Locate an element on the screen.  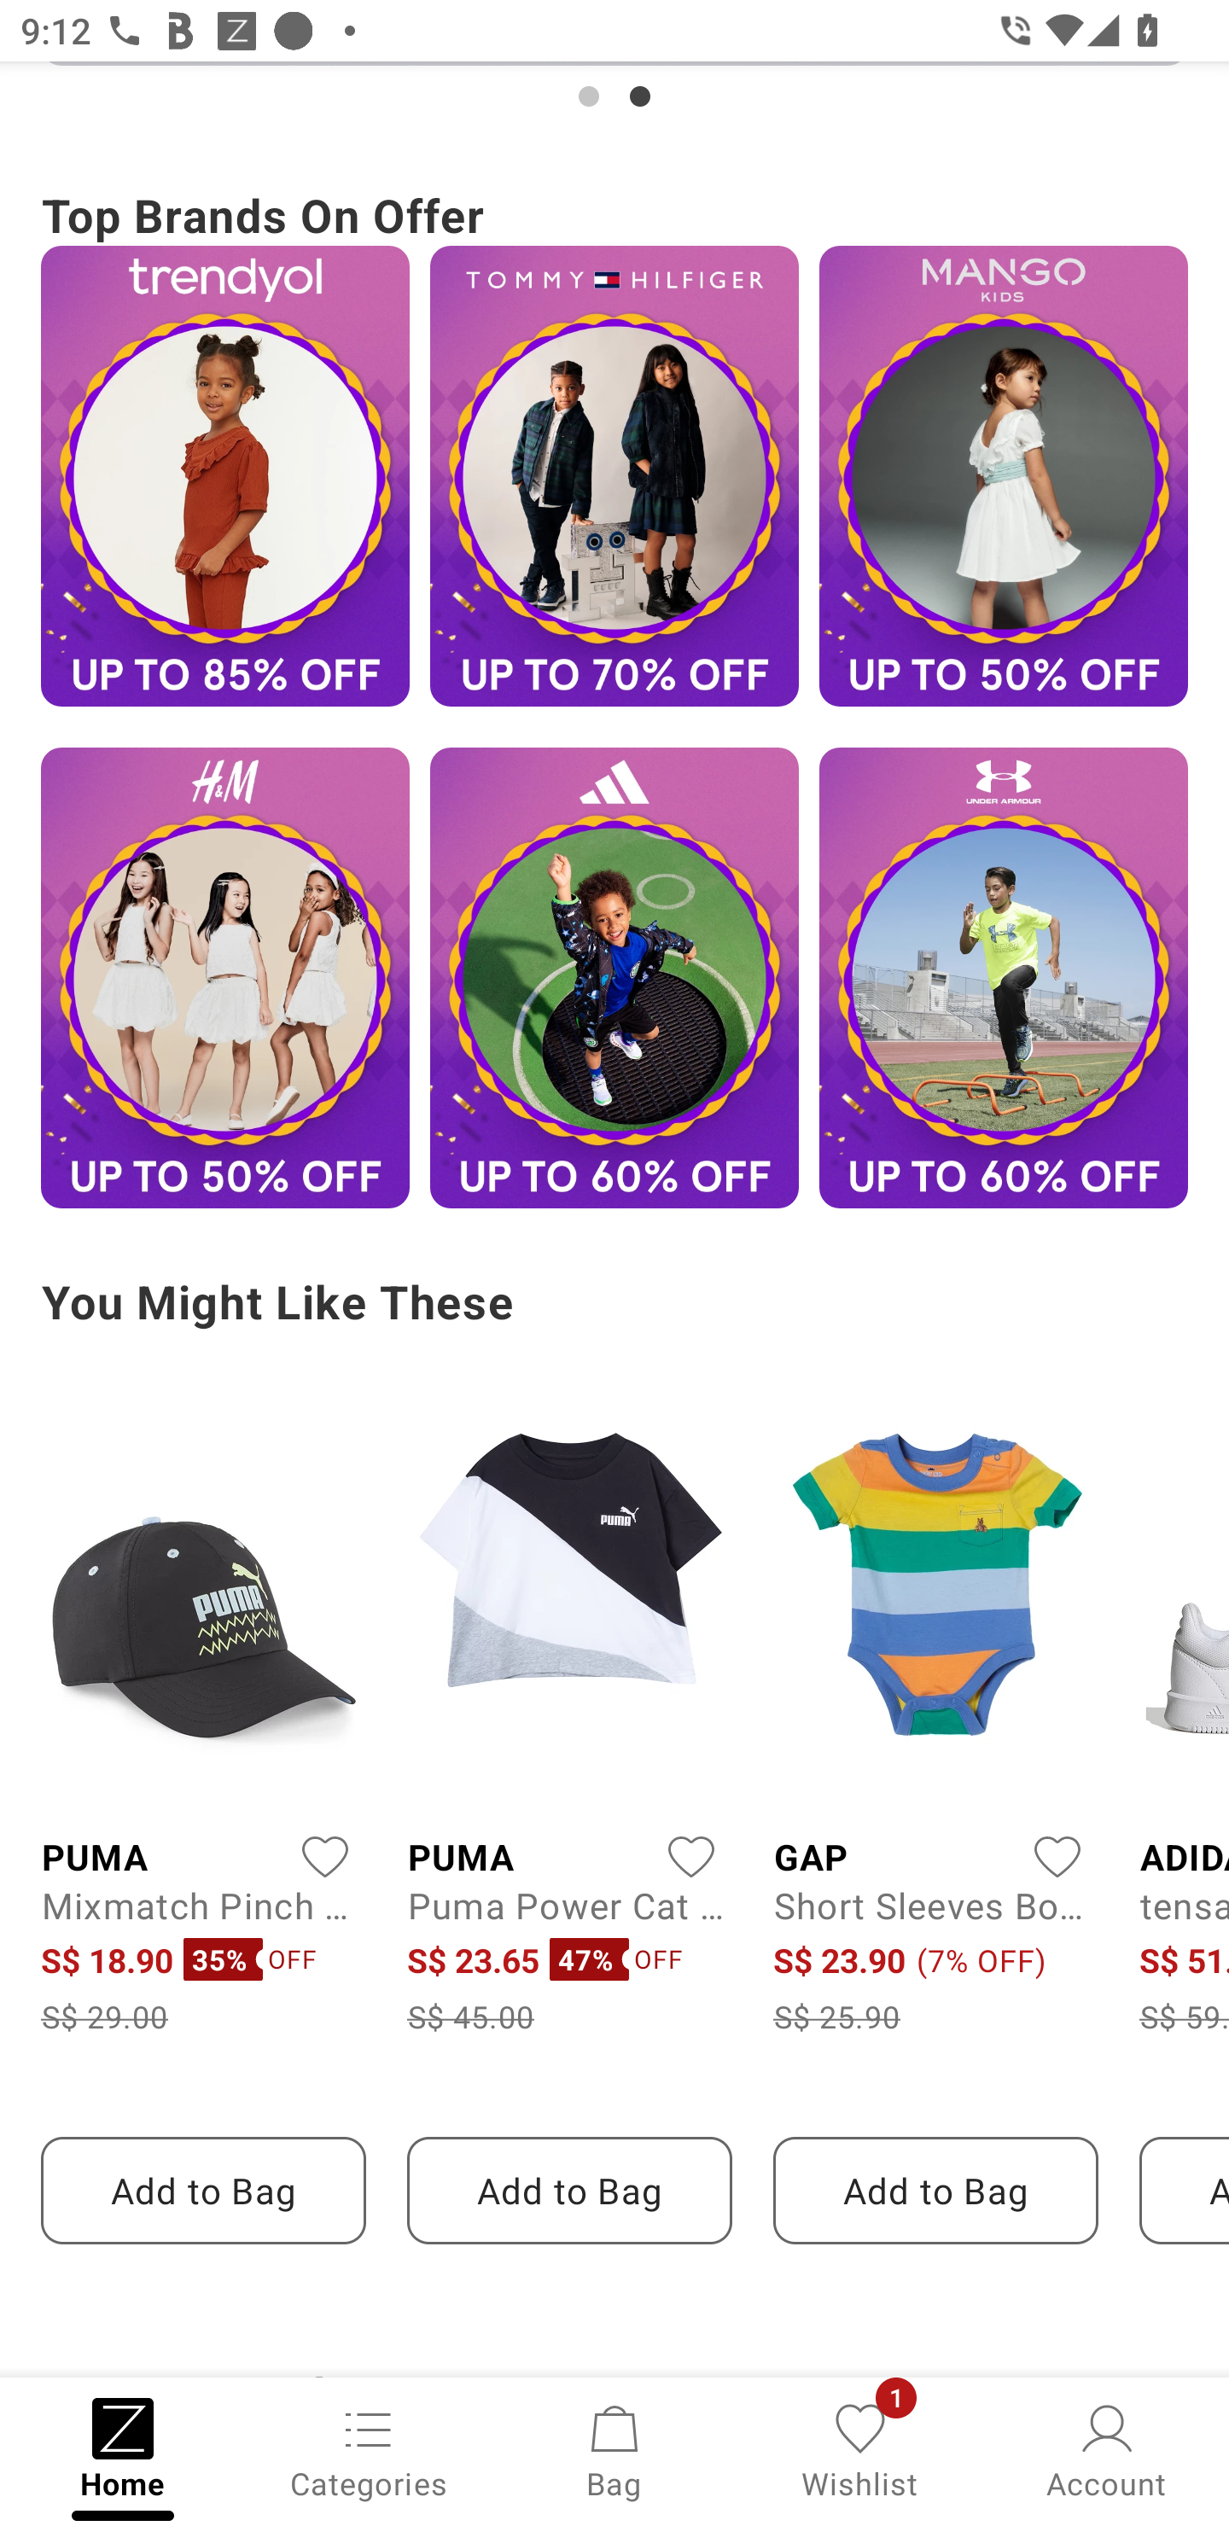
Add to Bag is located at coordinates (935, 2191).